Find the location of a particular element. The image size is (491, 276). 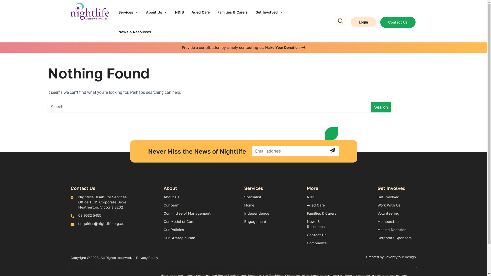

Contact Us is located at coordinates (322, 235).